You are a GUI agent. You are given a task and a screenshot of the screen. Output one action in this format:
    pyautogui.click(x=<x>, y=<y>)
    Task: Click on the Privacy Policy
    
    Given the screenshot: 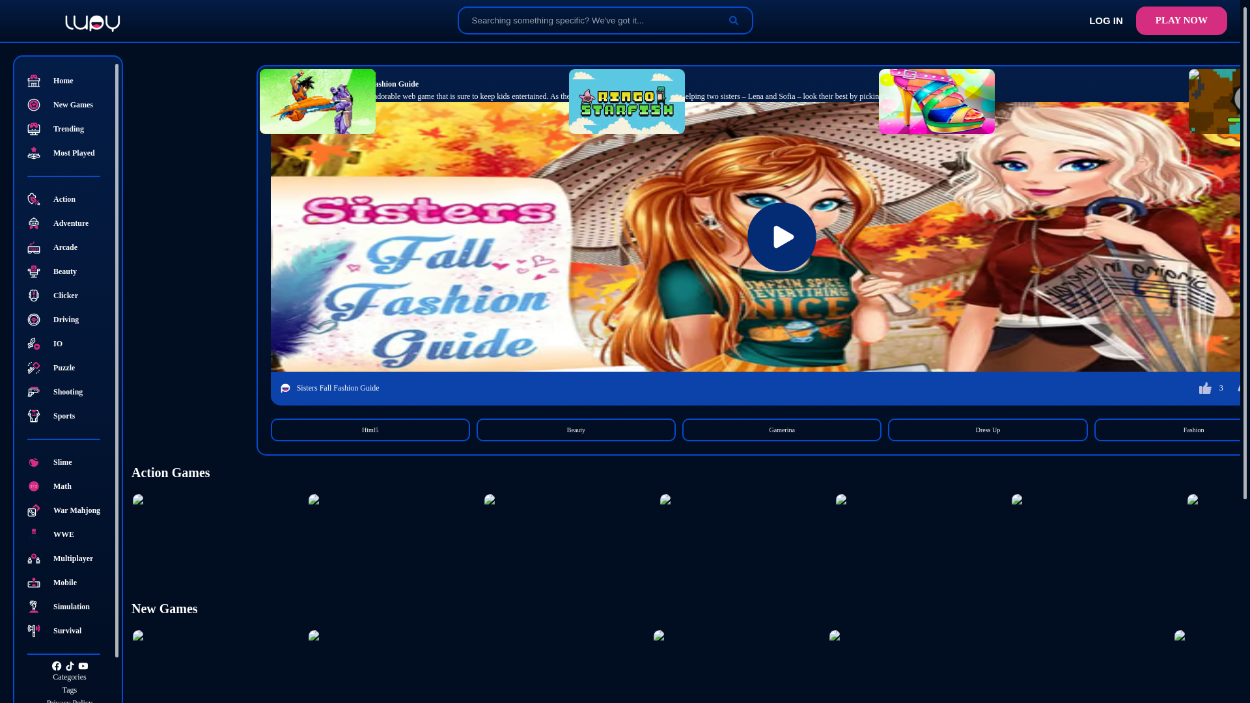 What is the action you would take?
    pyautogui.click(x=70, y=700)
    